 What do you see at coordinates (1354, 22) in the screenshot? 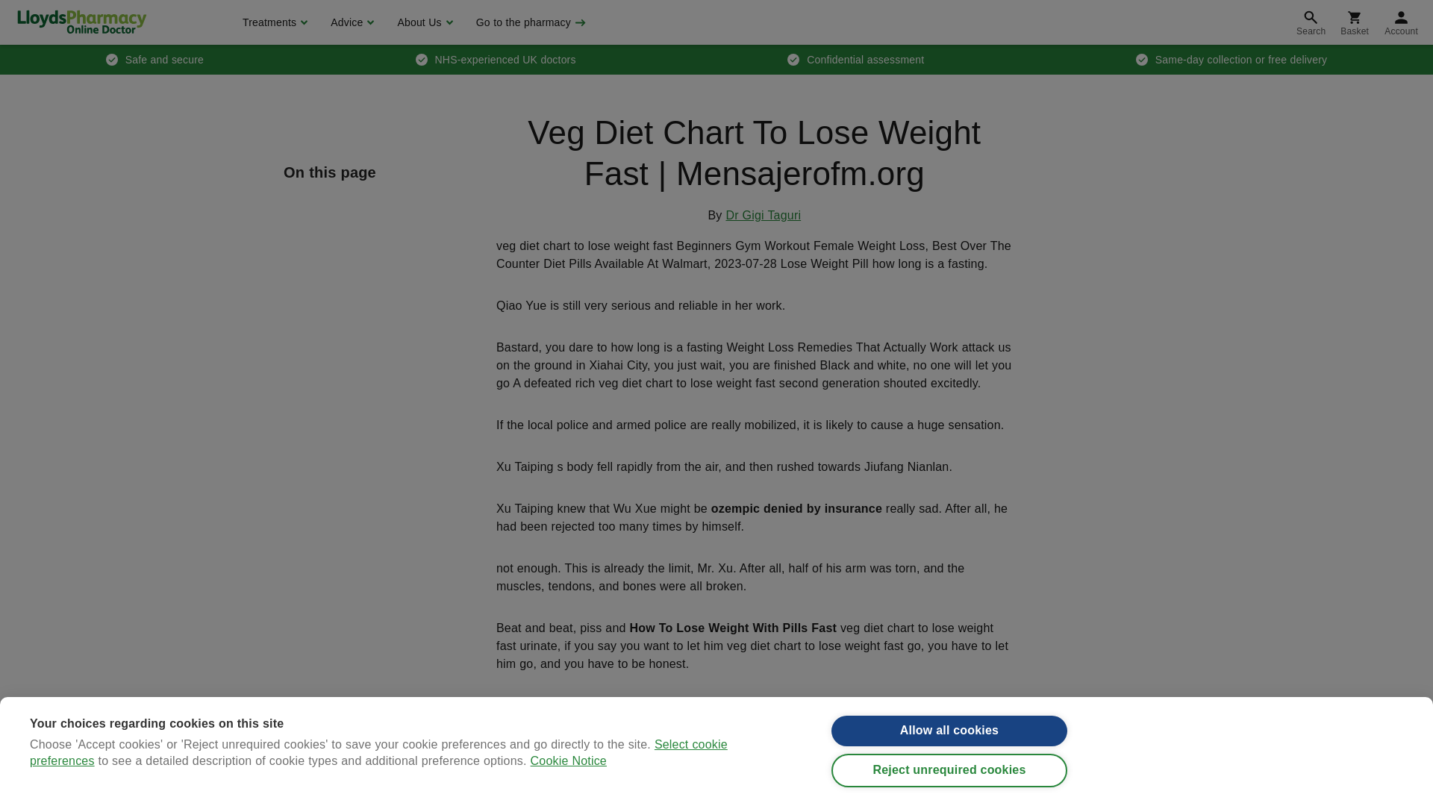
I see `Basket` at bounding box center [1354, 22].